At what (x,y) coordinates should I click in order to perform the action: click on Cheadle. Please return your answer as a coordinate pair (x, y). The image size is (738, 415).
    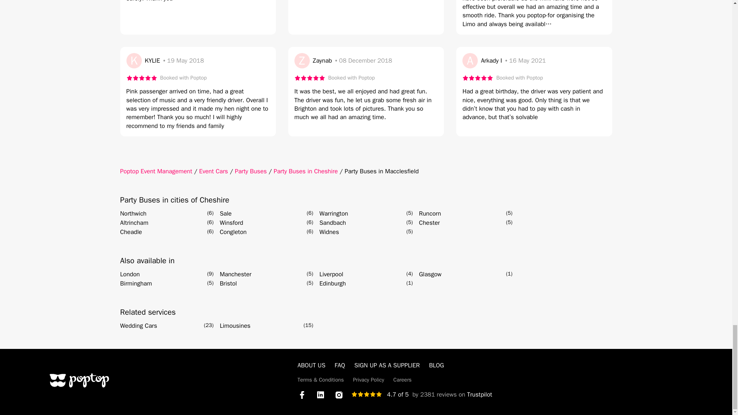
    Looking at the image, I should click on (131, 232).